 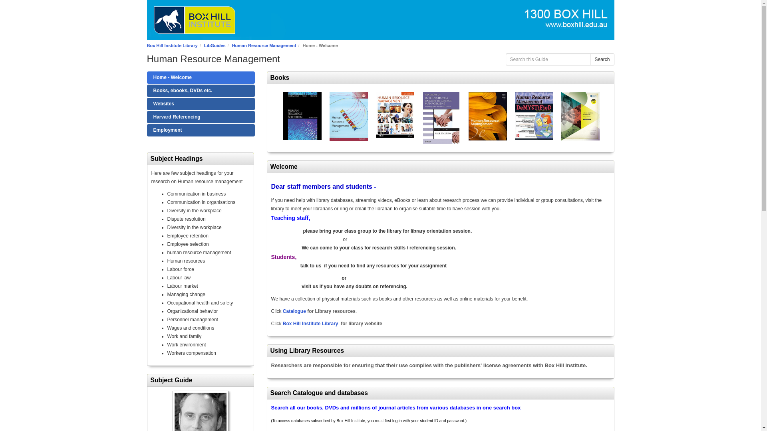 What do you see at coordinates (201, 117) in the screenshot?
I see `Harvard Referencing` at bounding box center [201, 117].